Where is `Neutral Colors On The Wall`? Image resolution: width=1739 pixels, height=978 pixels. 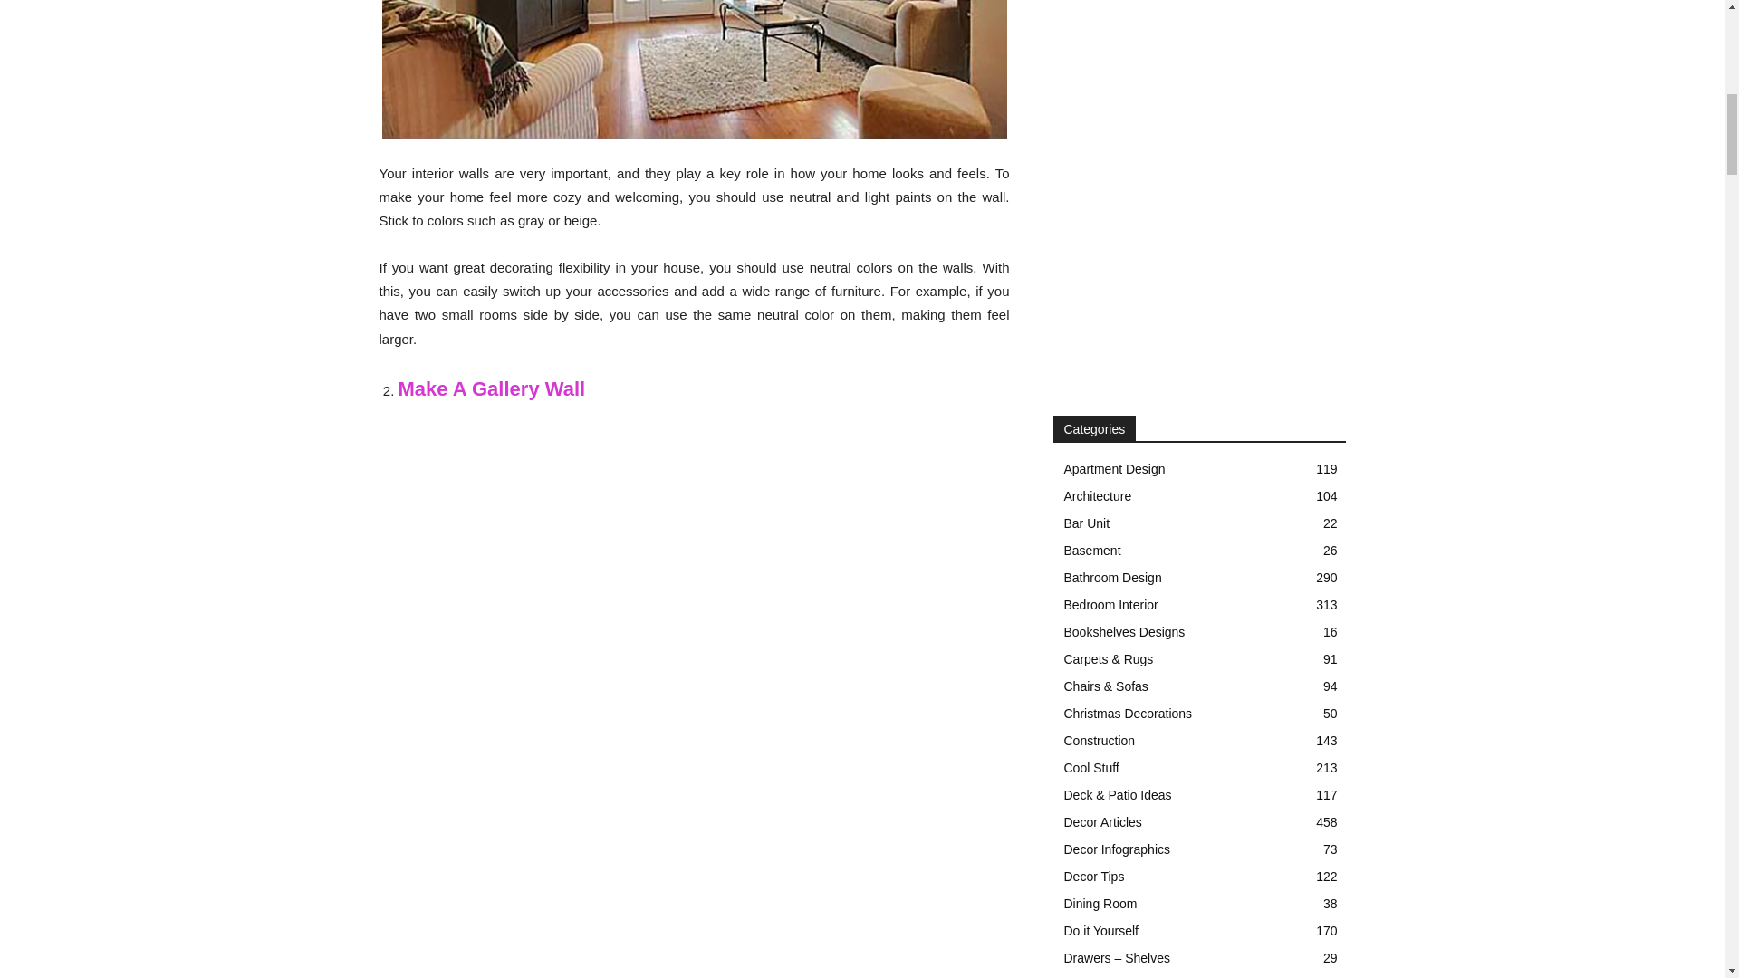 Neutral Colors On The Wall is located at coordinates (694, 69).